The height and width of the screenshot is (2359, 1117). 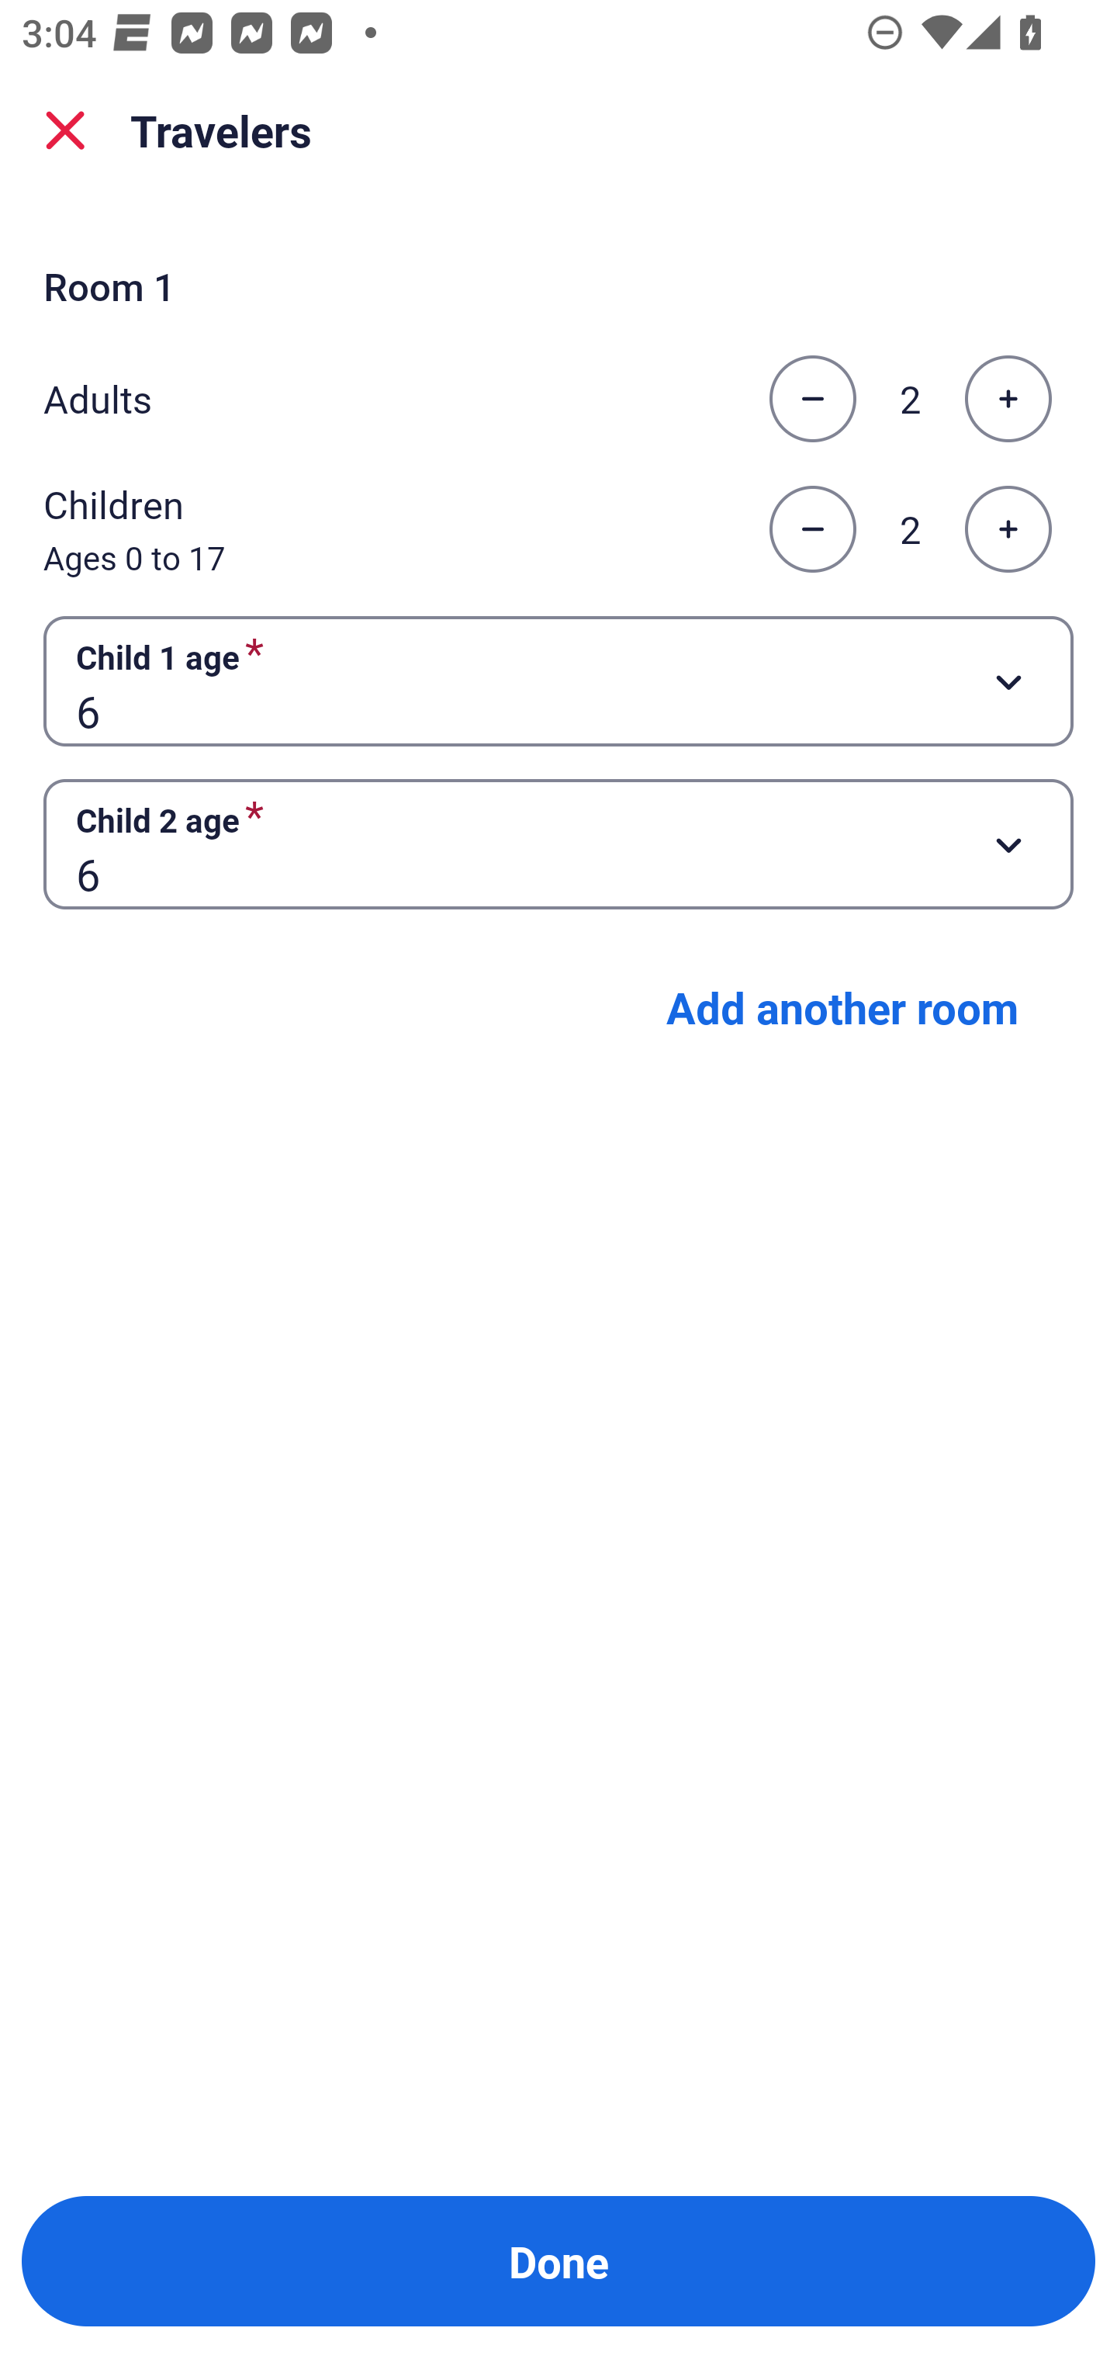 What do you see at coordinates (842, 1007) in the screenshot?
I see `Add another room` at bounding box center [842, 1007].